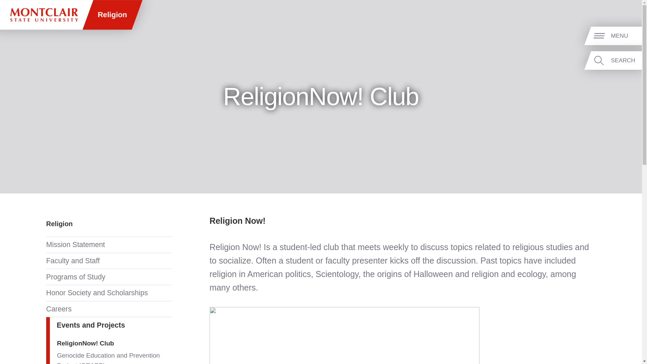 This screenshot has height=364, width=647. Describe the element at coordinates (114, 343) in the screenshot. I see `ReligionNow! Club` at that location.